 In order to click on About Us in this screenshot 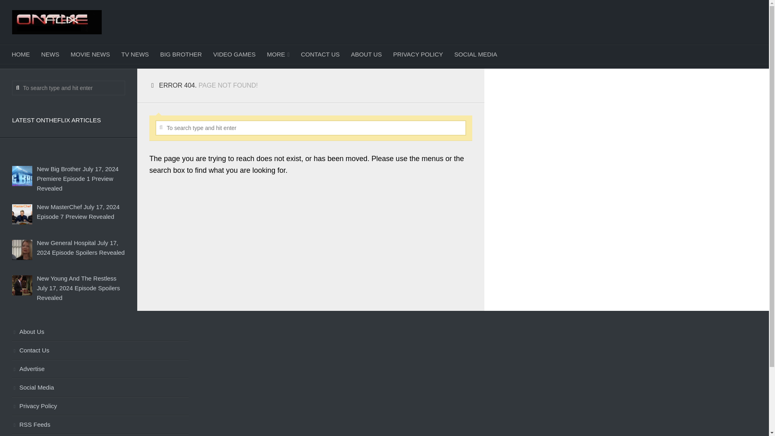, I will do `click(100, 332)`.